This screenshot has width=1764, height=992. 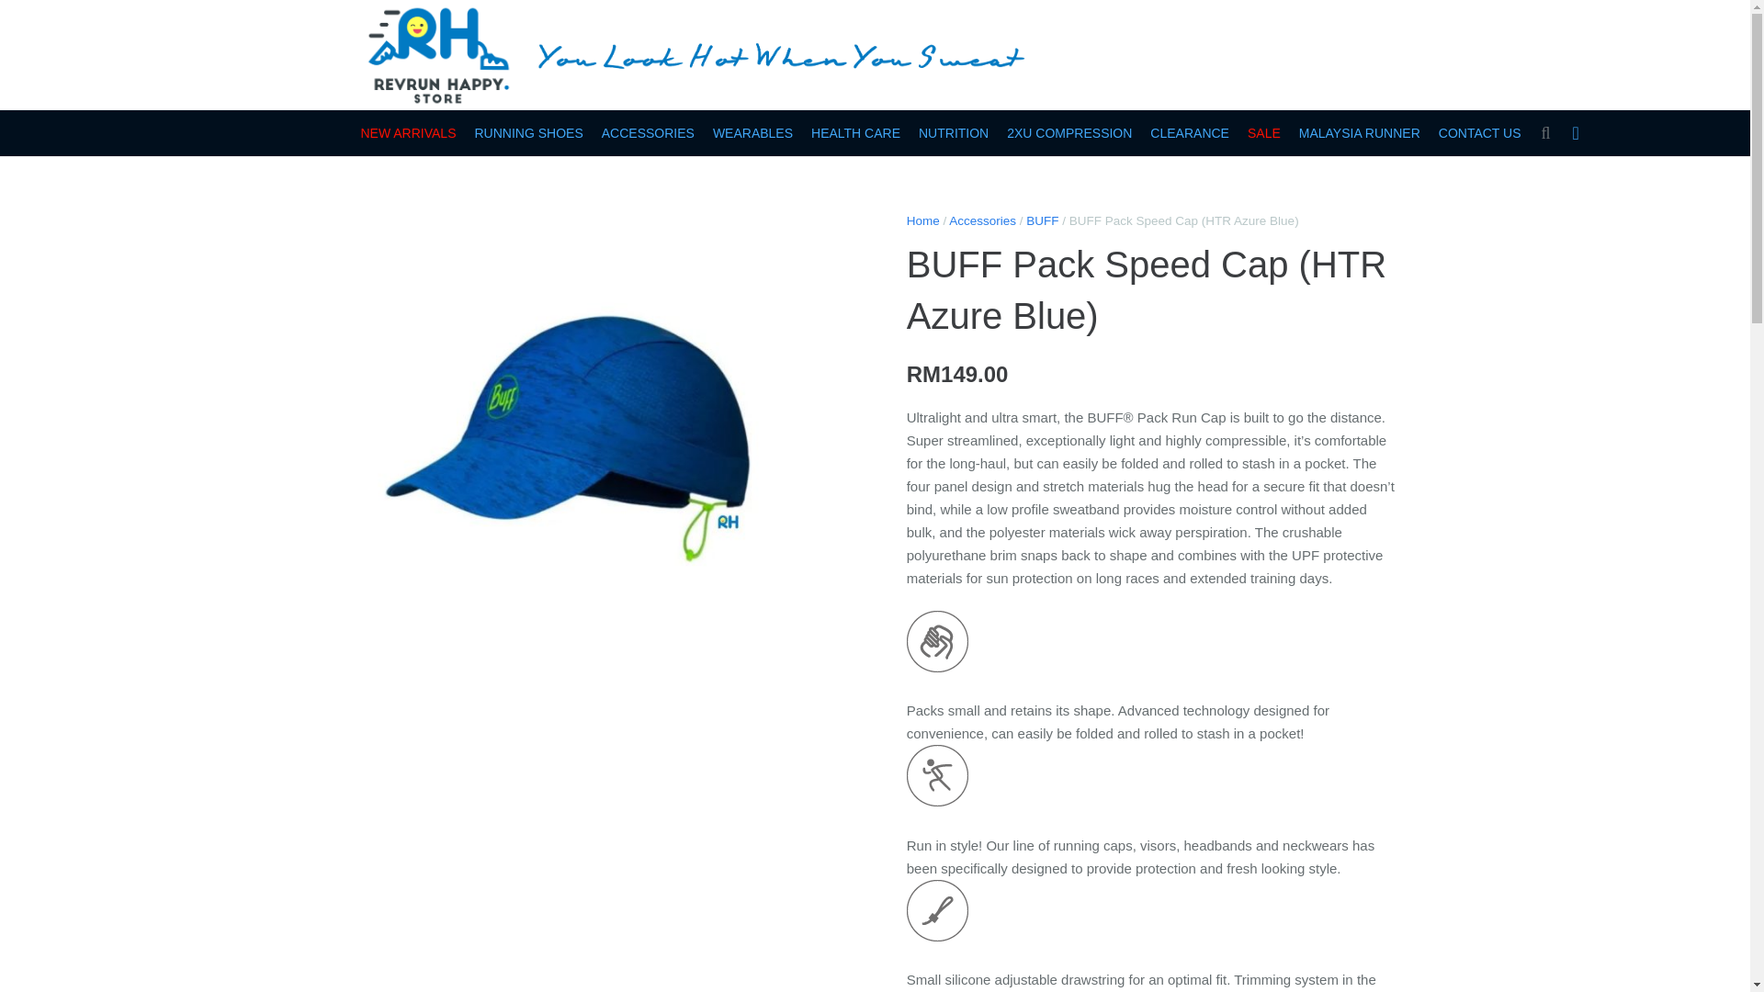 What do you see at coordinates (954, 132) in the screenshot?
I see `NUTRITION` at bounding box center [954, 132].